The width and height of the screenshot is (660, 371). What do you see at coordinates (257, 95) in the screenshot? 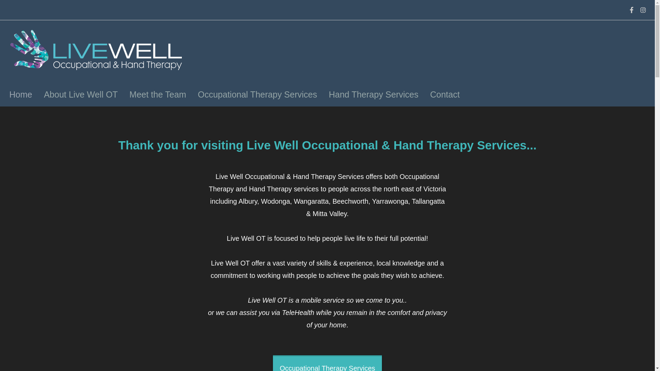
I see `Occupational Therapy Services` at bounding box center [257, 95].